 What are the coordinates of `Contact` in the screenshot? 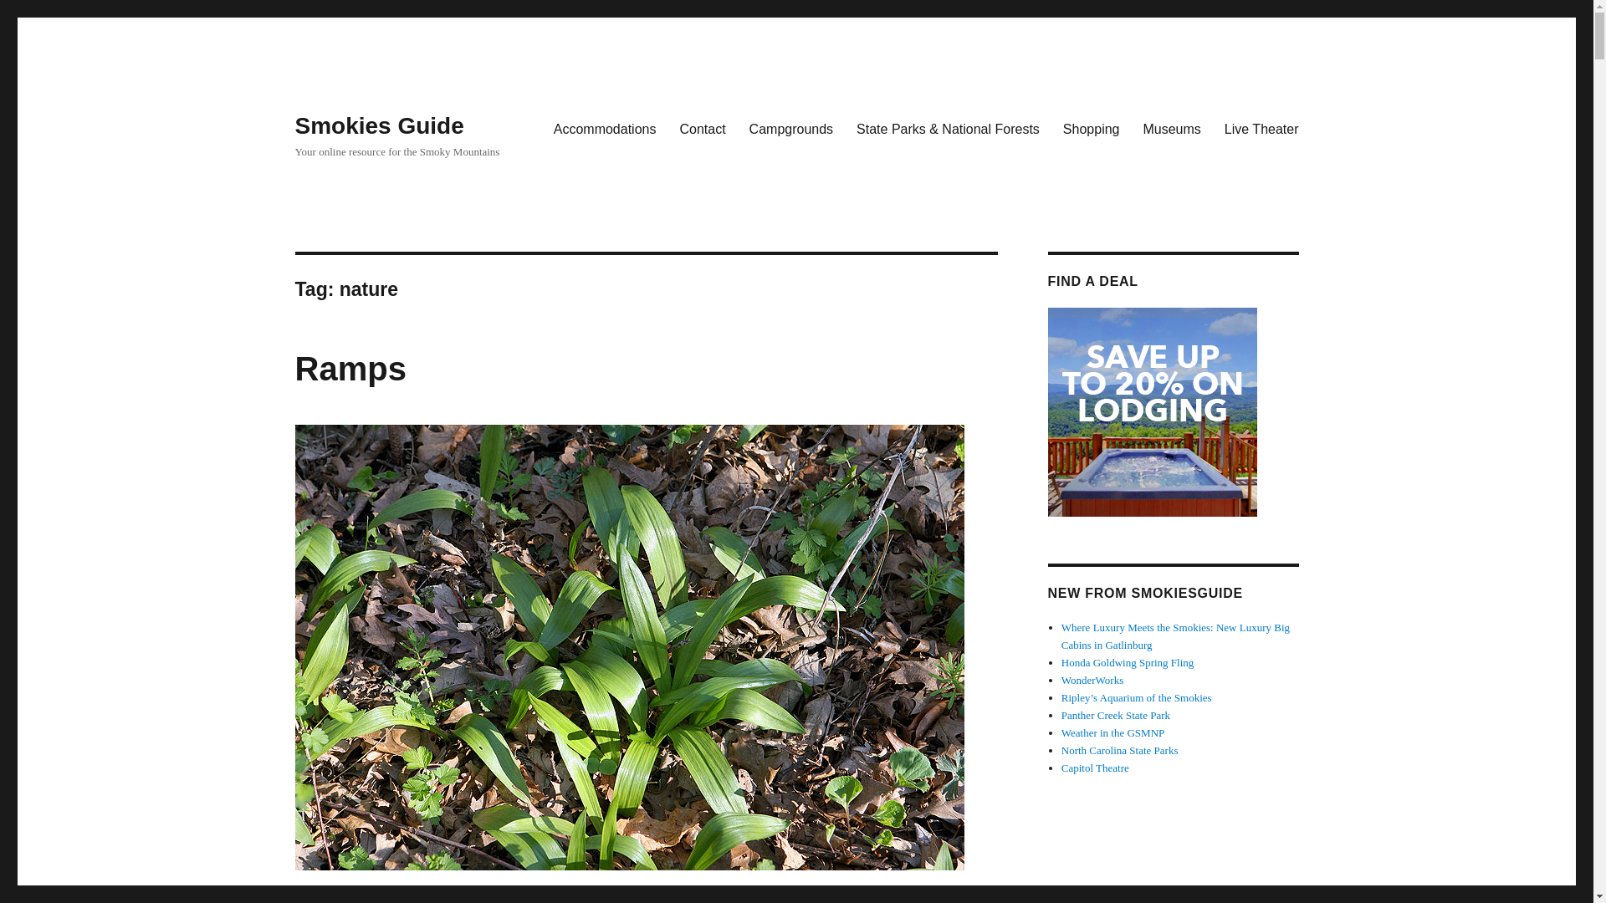 It's located at (703, 128).